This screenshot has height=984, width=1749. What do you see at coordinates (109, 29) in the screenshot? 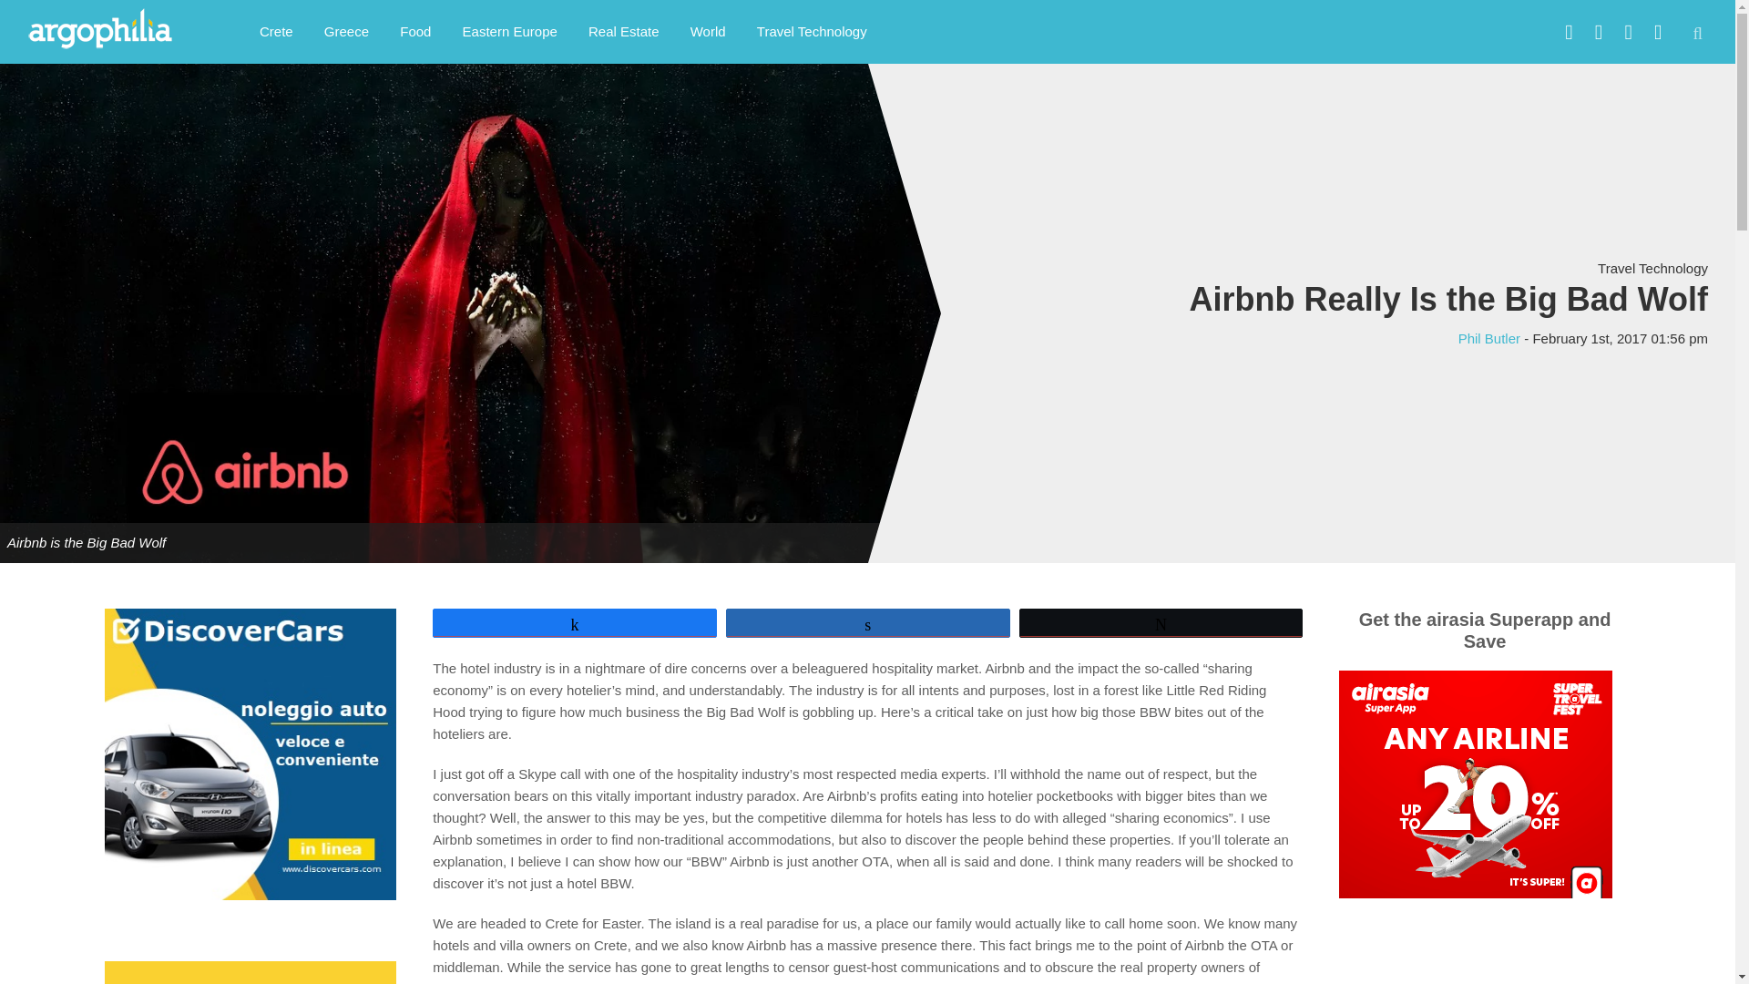
I see `Argophilia` at bounding box center [109, 29].